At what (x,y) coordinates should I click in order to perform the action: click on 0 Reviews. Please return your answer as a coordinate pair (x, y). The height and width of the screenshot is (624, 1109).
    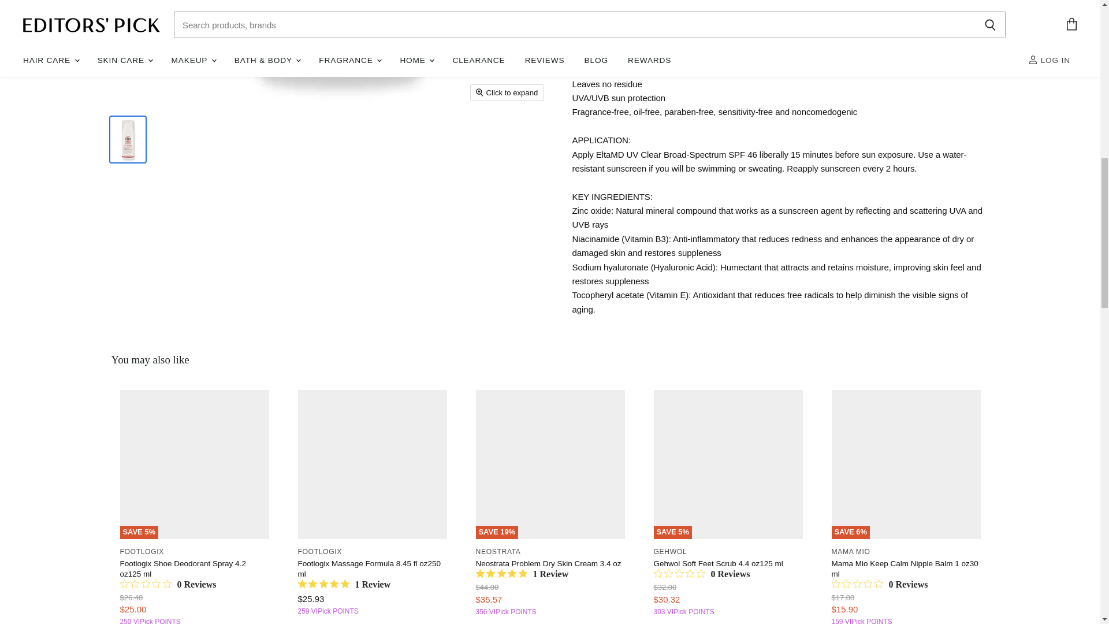
    Looking at the image, I should click on (168, 585).